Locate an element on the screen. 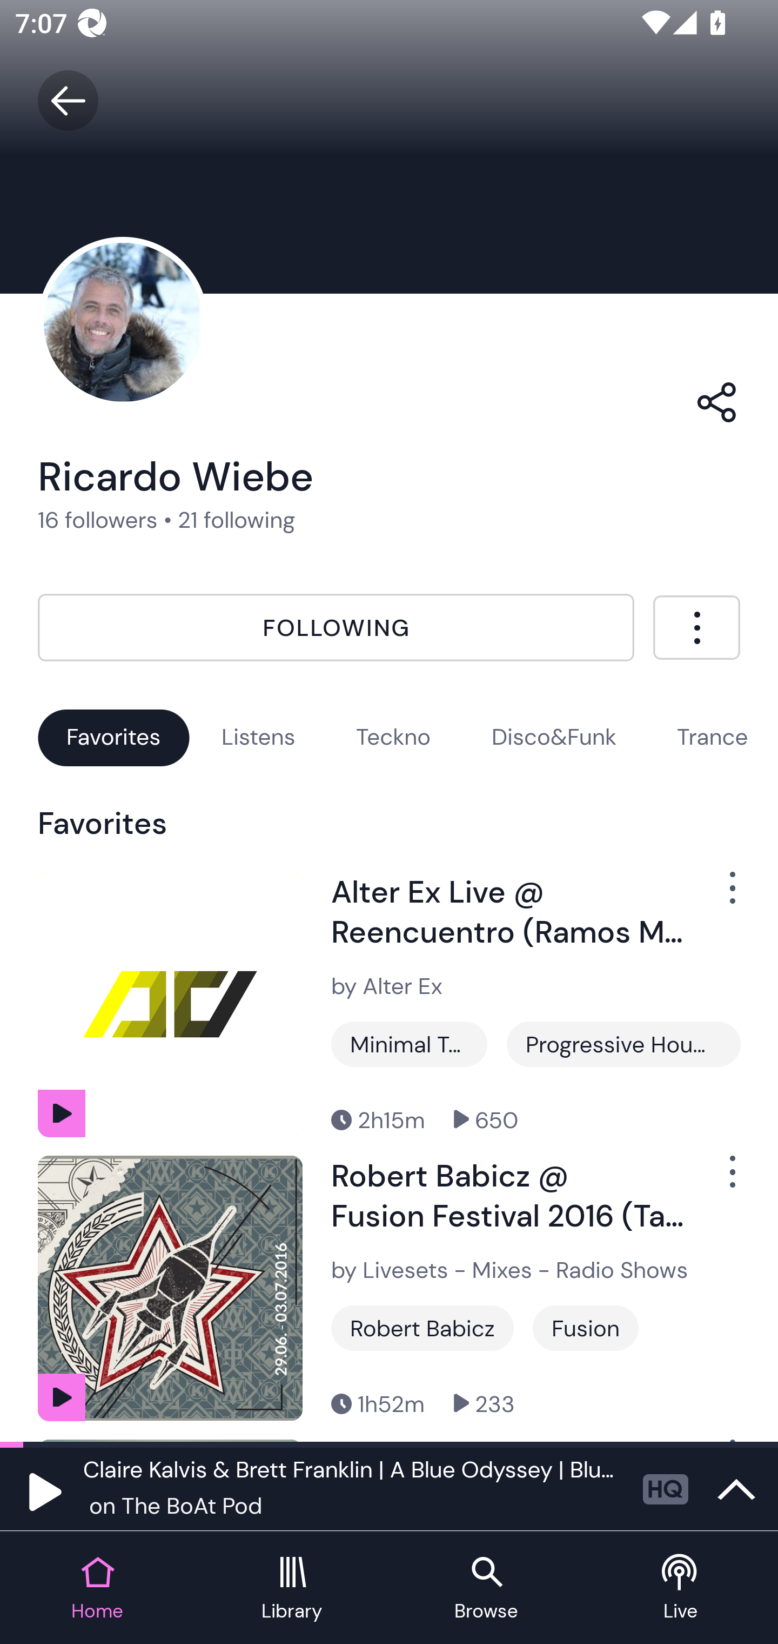  Teckno is located at coordinates (393, 737).